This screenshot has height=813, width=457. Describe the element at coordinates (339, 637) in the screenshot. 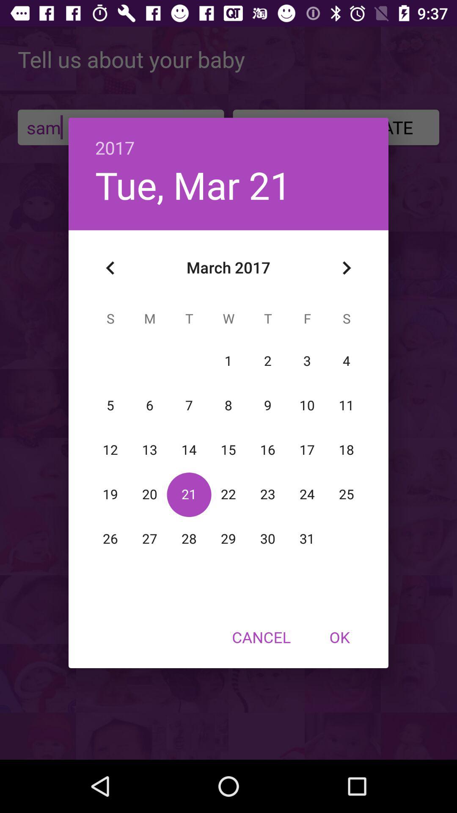

I see `turn on item to the right of the cancel item` at that location.